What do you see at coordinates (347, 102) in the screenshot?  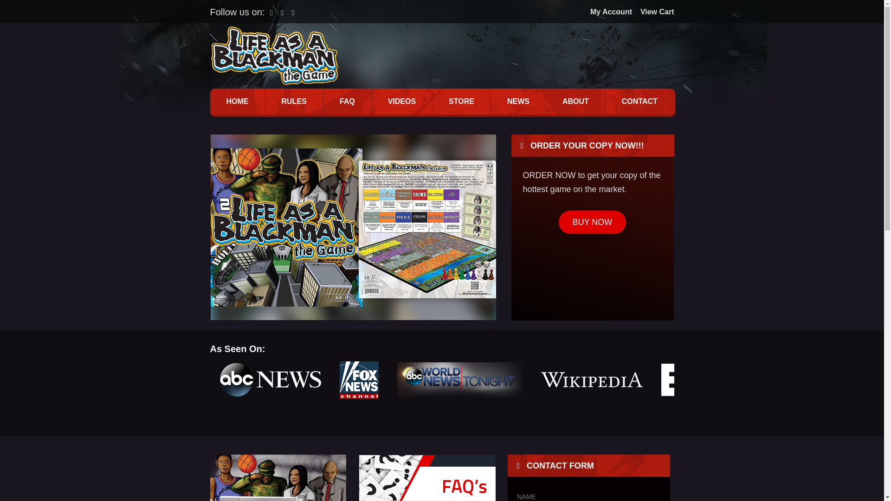 I see `FAQ` at bounding box center [347, 102].